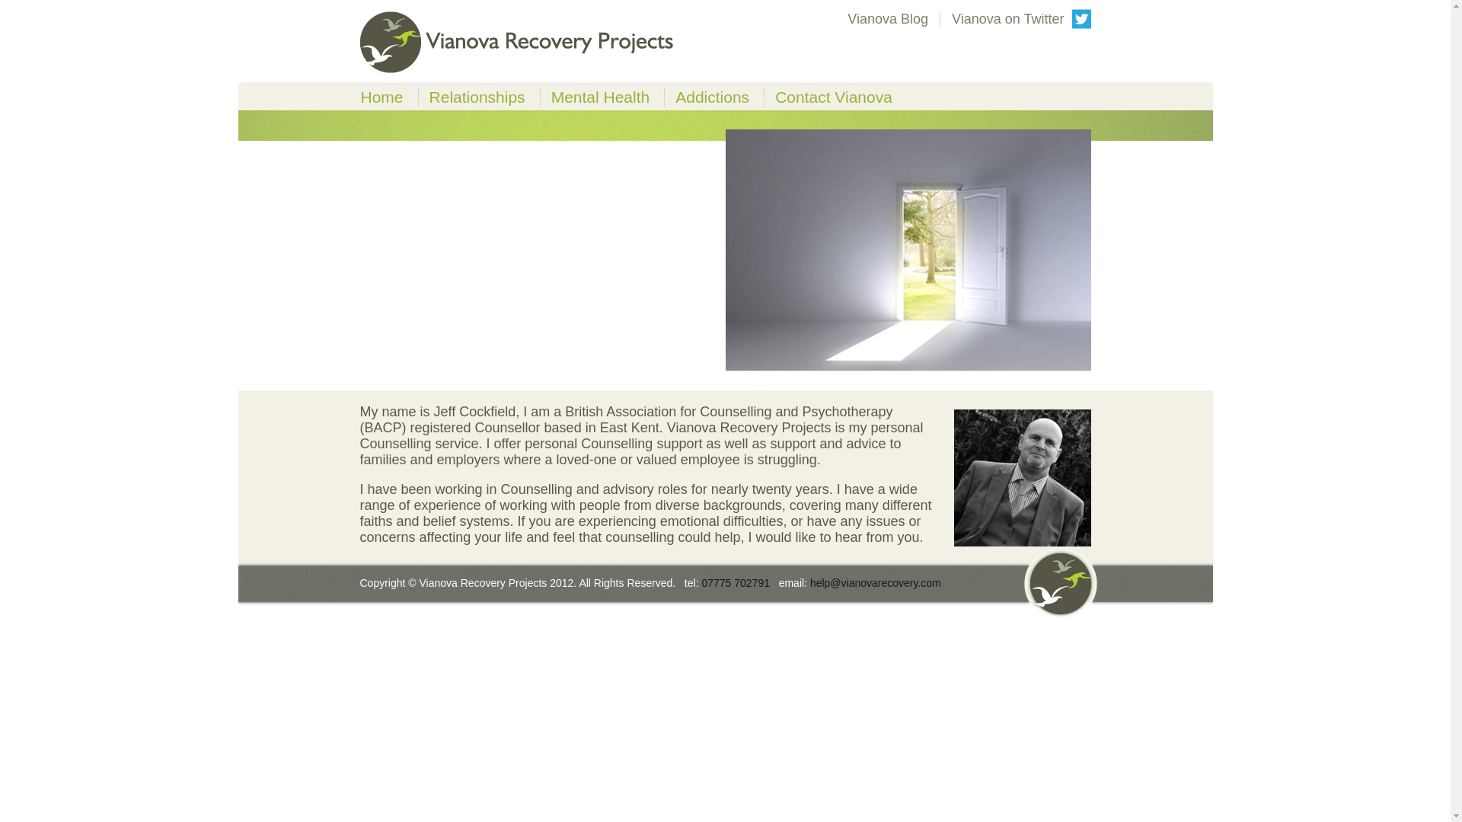  What do you see at coordinates (1020, 18) in the screenshot?
I see `Follow us on Twitter` at bounding box center [1020, 18].